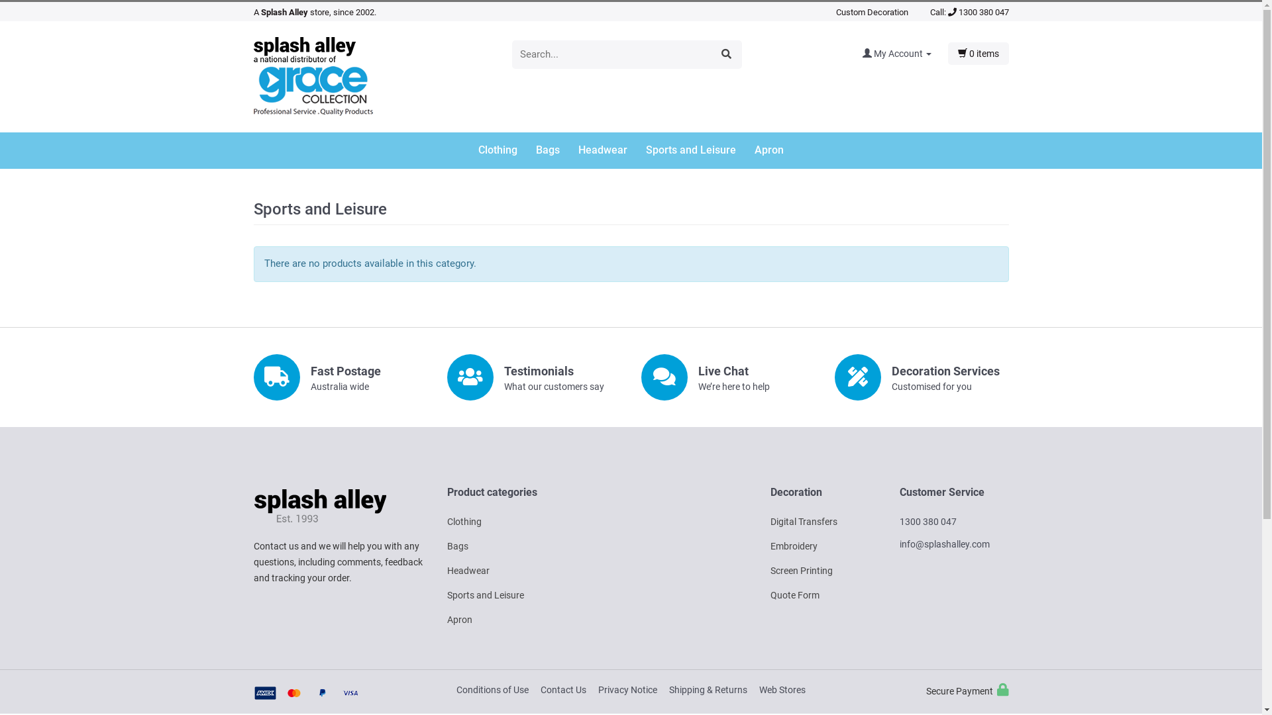 The image size is (1272, 715). I want to click on Apron, so click(769, 151).